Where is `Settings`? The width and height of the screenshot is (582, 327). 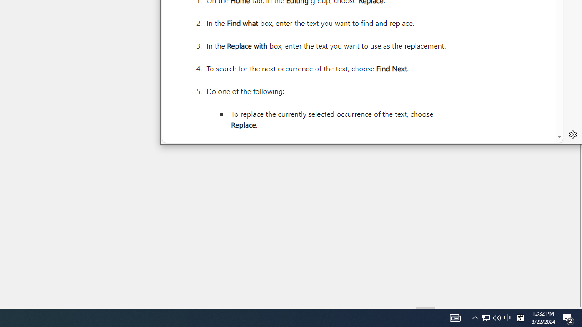 Settings is located at coordinates (572, 134).